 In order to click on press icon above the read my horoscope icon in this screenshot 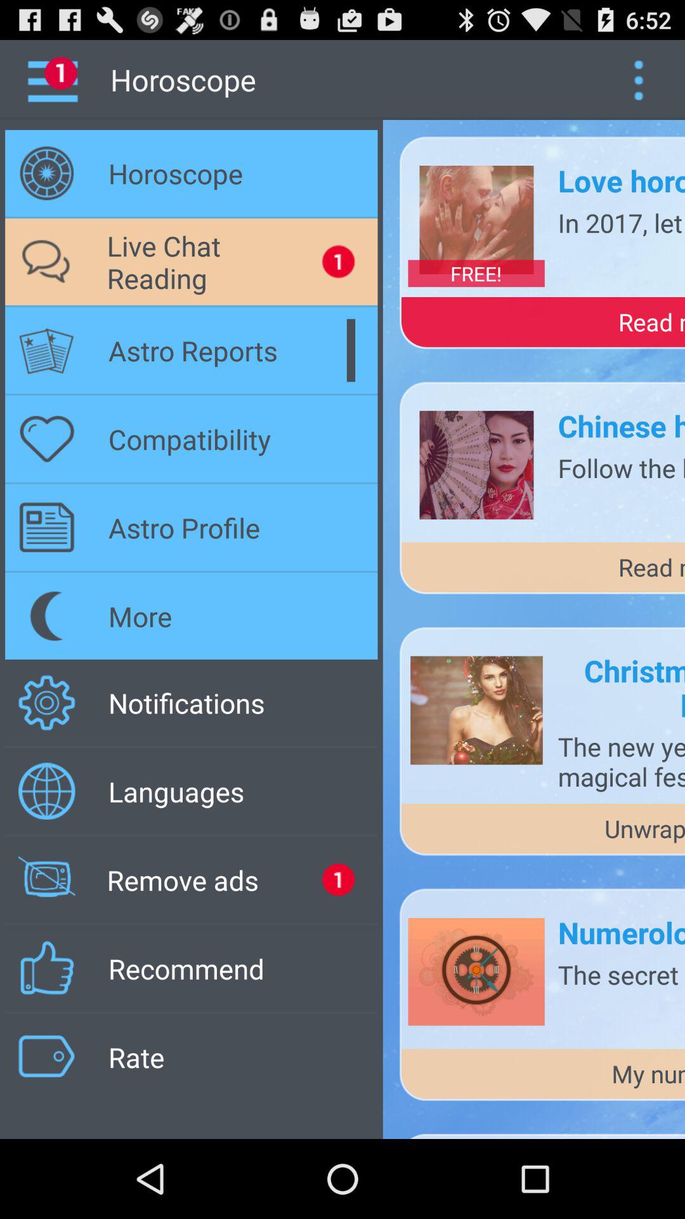, I will do `click(476, 273)`.